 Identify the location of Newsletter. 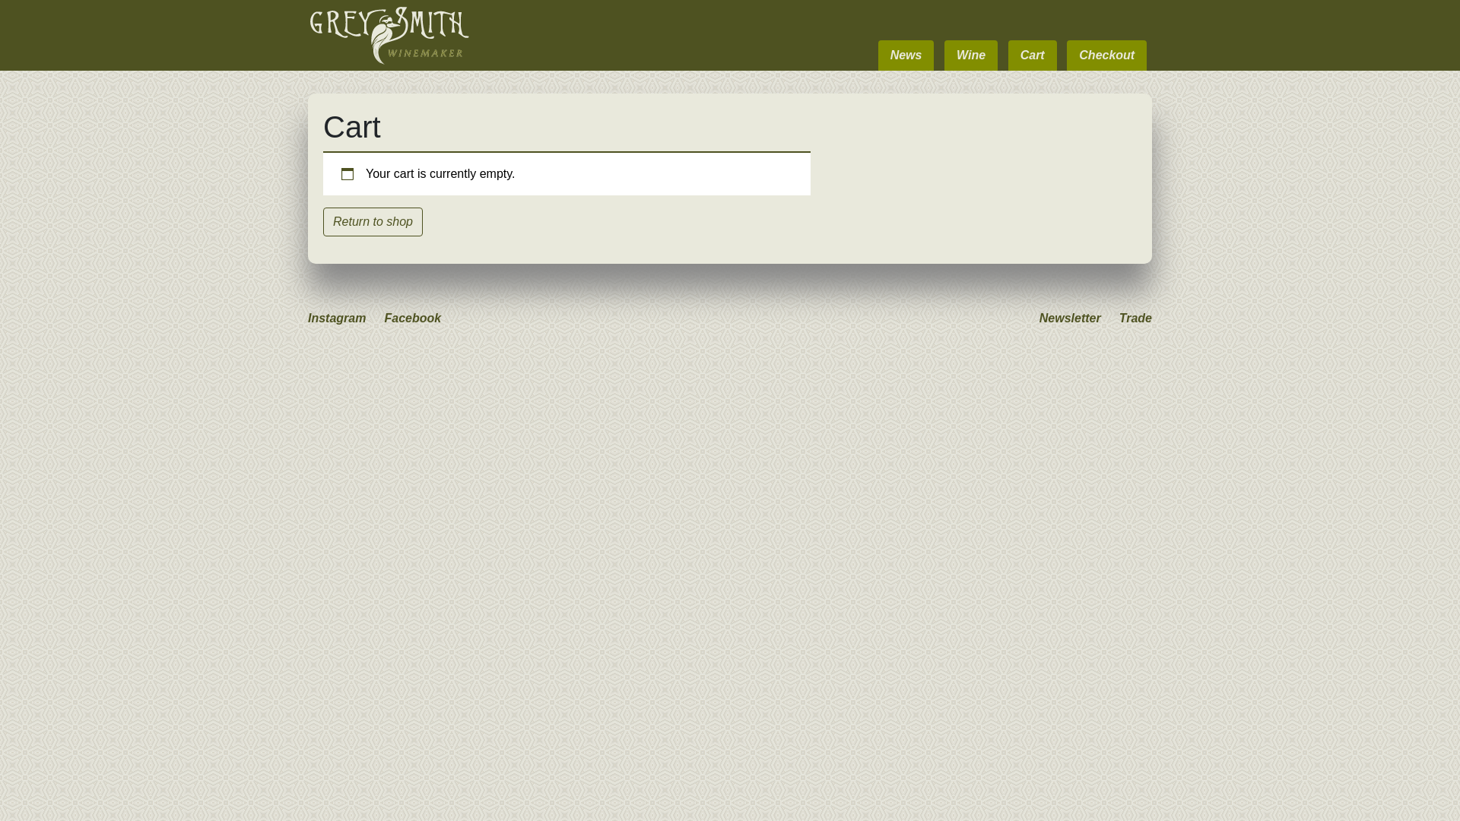
(1071, 318).